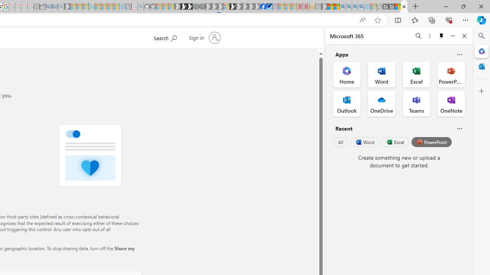 This screenshot has height=275, width=490. I want to click on Close Microsoft 365 pane, so click(482, 51).